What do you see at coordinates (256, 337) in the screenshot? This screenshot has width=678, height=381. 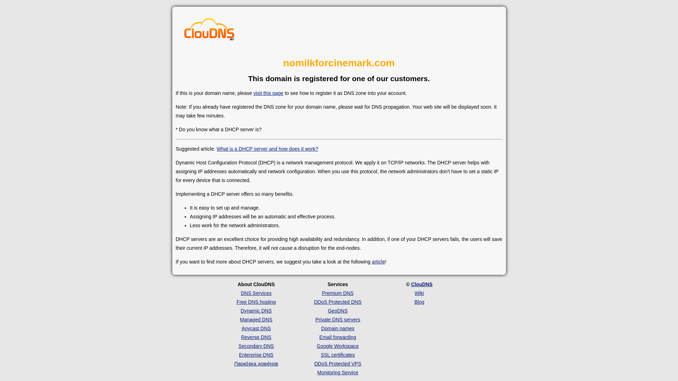 I see `Reverse DNS` at bounding box center [256, 337].